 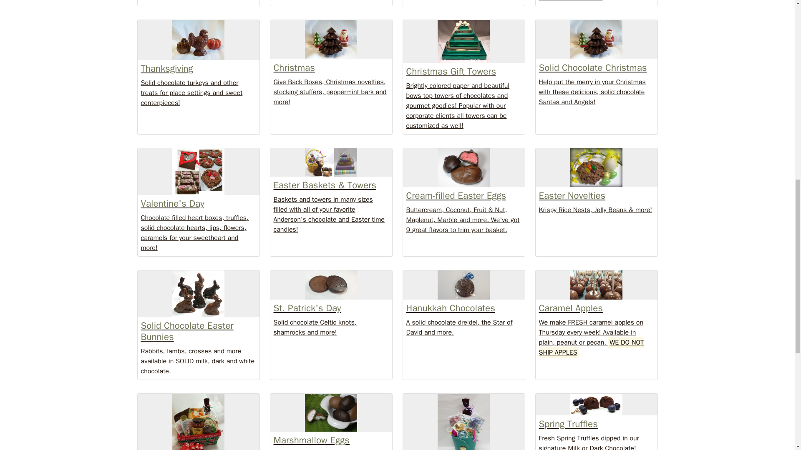 I want to click on  Solid Chocolate Easter Bunnies , so click(x=198, y=294).